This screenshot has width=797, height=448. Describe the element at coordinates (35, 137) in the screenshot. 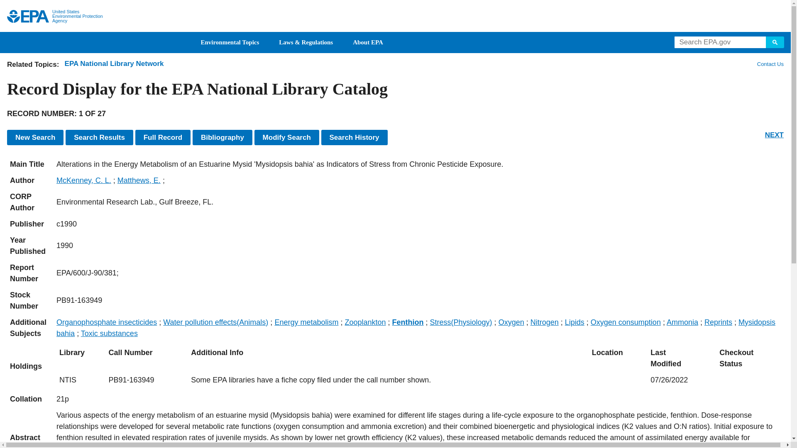

I see `New Search` at that location.